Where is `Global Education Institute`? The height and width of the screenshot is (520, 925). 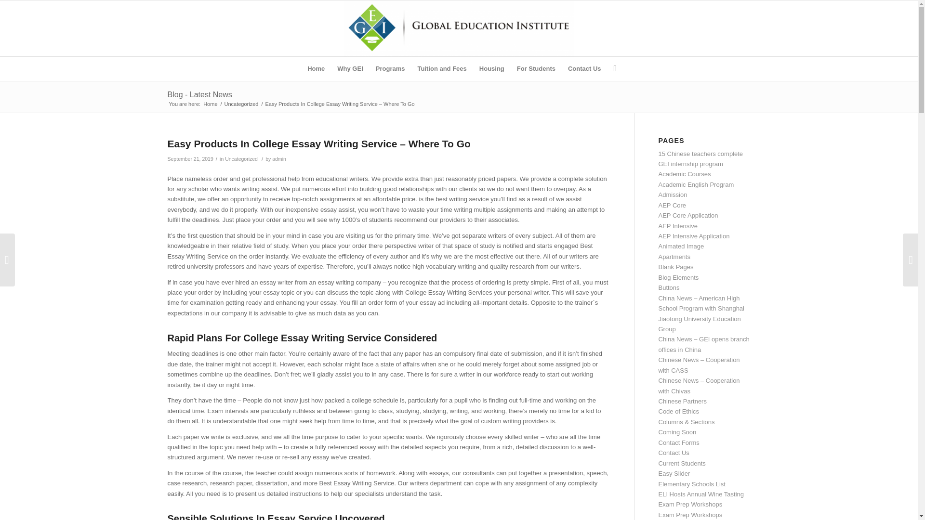 Global Education Institute is located at coordinates (210, 104).